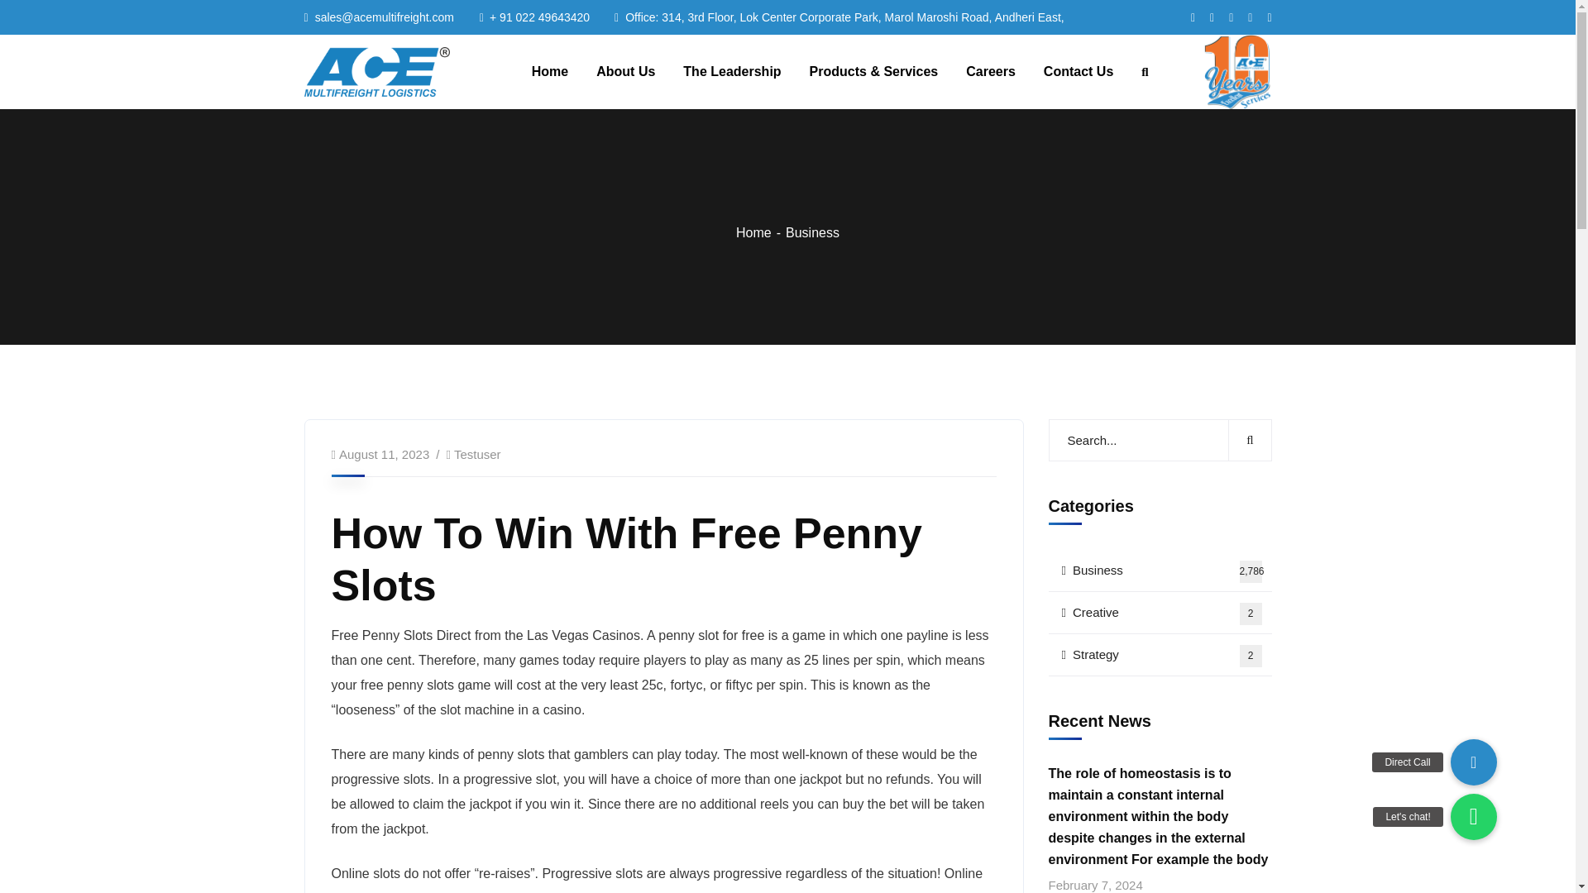  I want to click on ACE MULTIFREIGHT LOGISTICS PVT. LTD., so click(731, 72).